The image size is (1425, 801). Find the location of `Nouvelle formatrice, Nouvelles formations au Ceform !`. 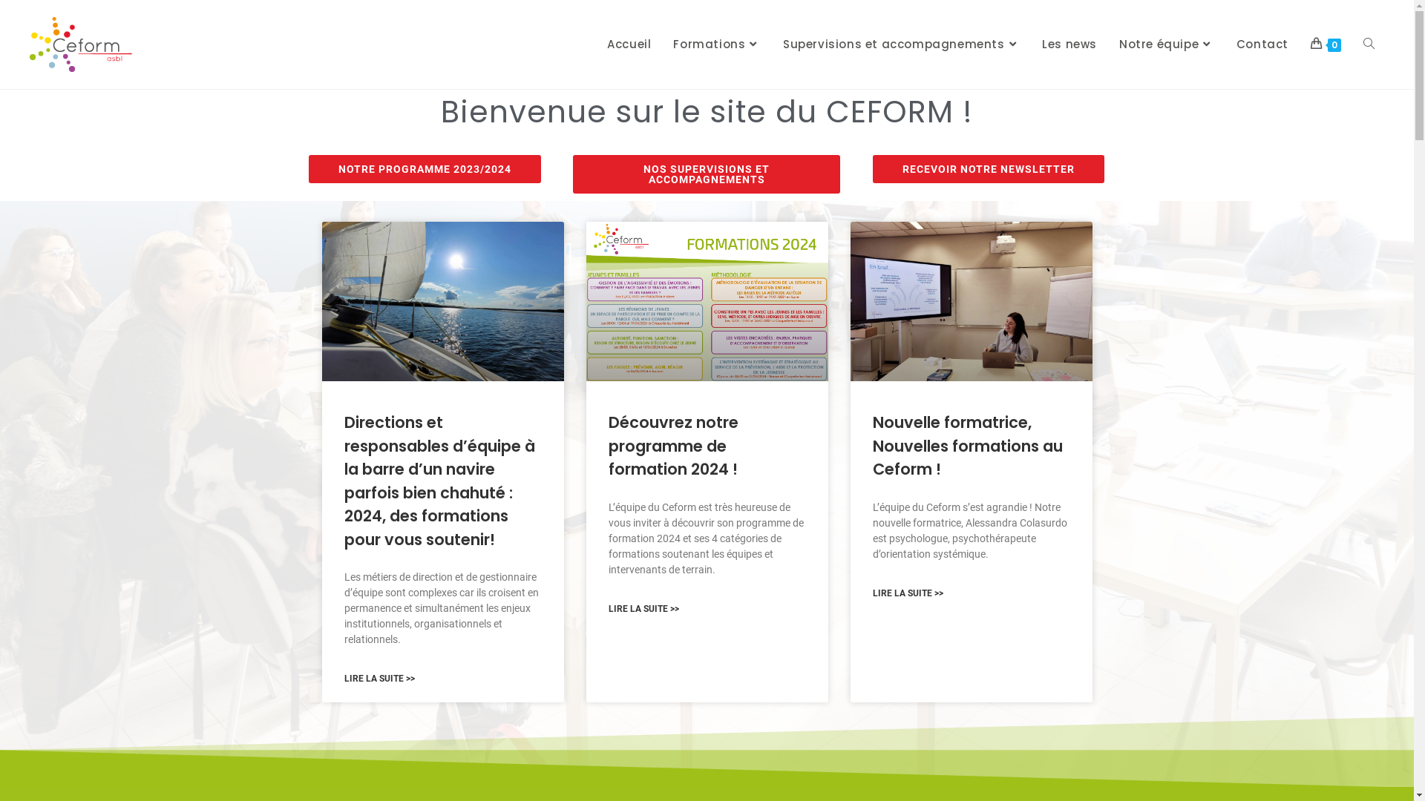

Nouvelle formatrice, Nouvelles formations au Ceform ! is located at coordinates (968, 446).